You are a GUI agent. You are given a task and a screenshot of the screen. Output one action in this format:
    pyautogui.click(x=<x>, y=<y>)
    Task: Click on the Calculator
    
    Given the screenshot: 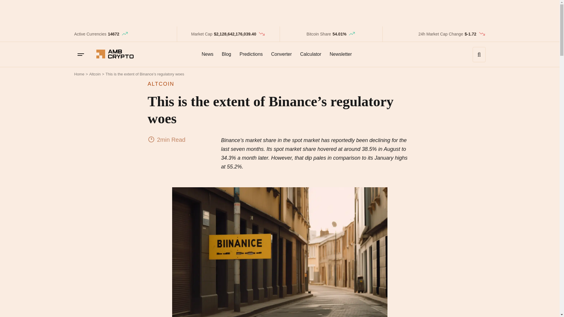 What is the action you would take?
    pyautogui.click(x=310, y=54)
    